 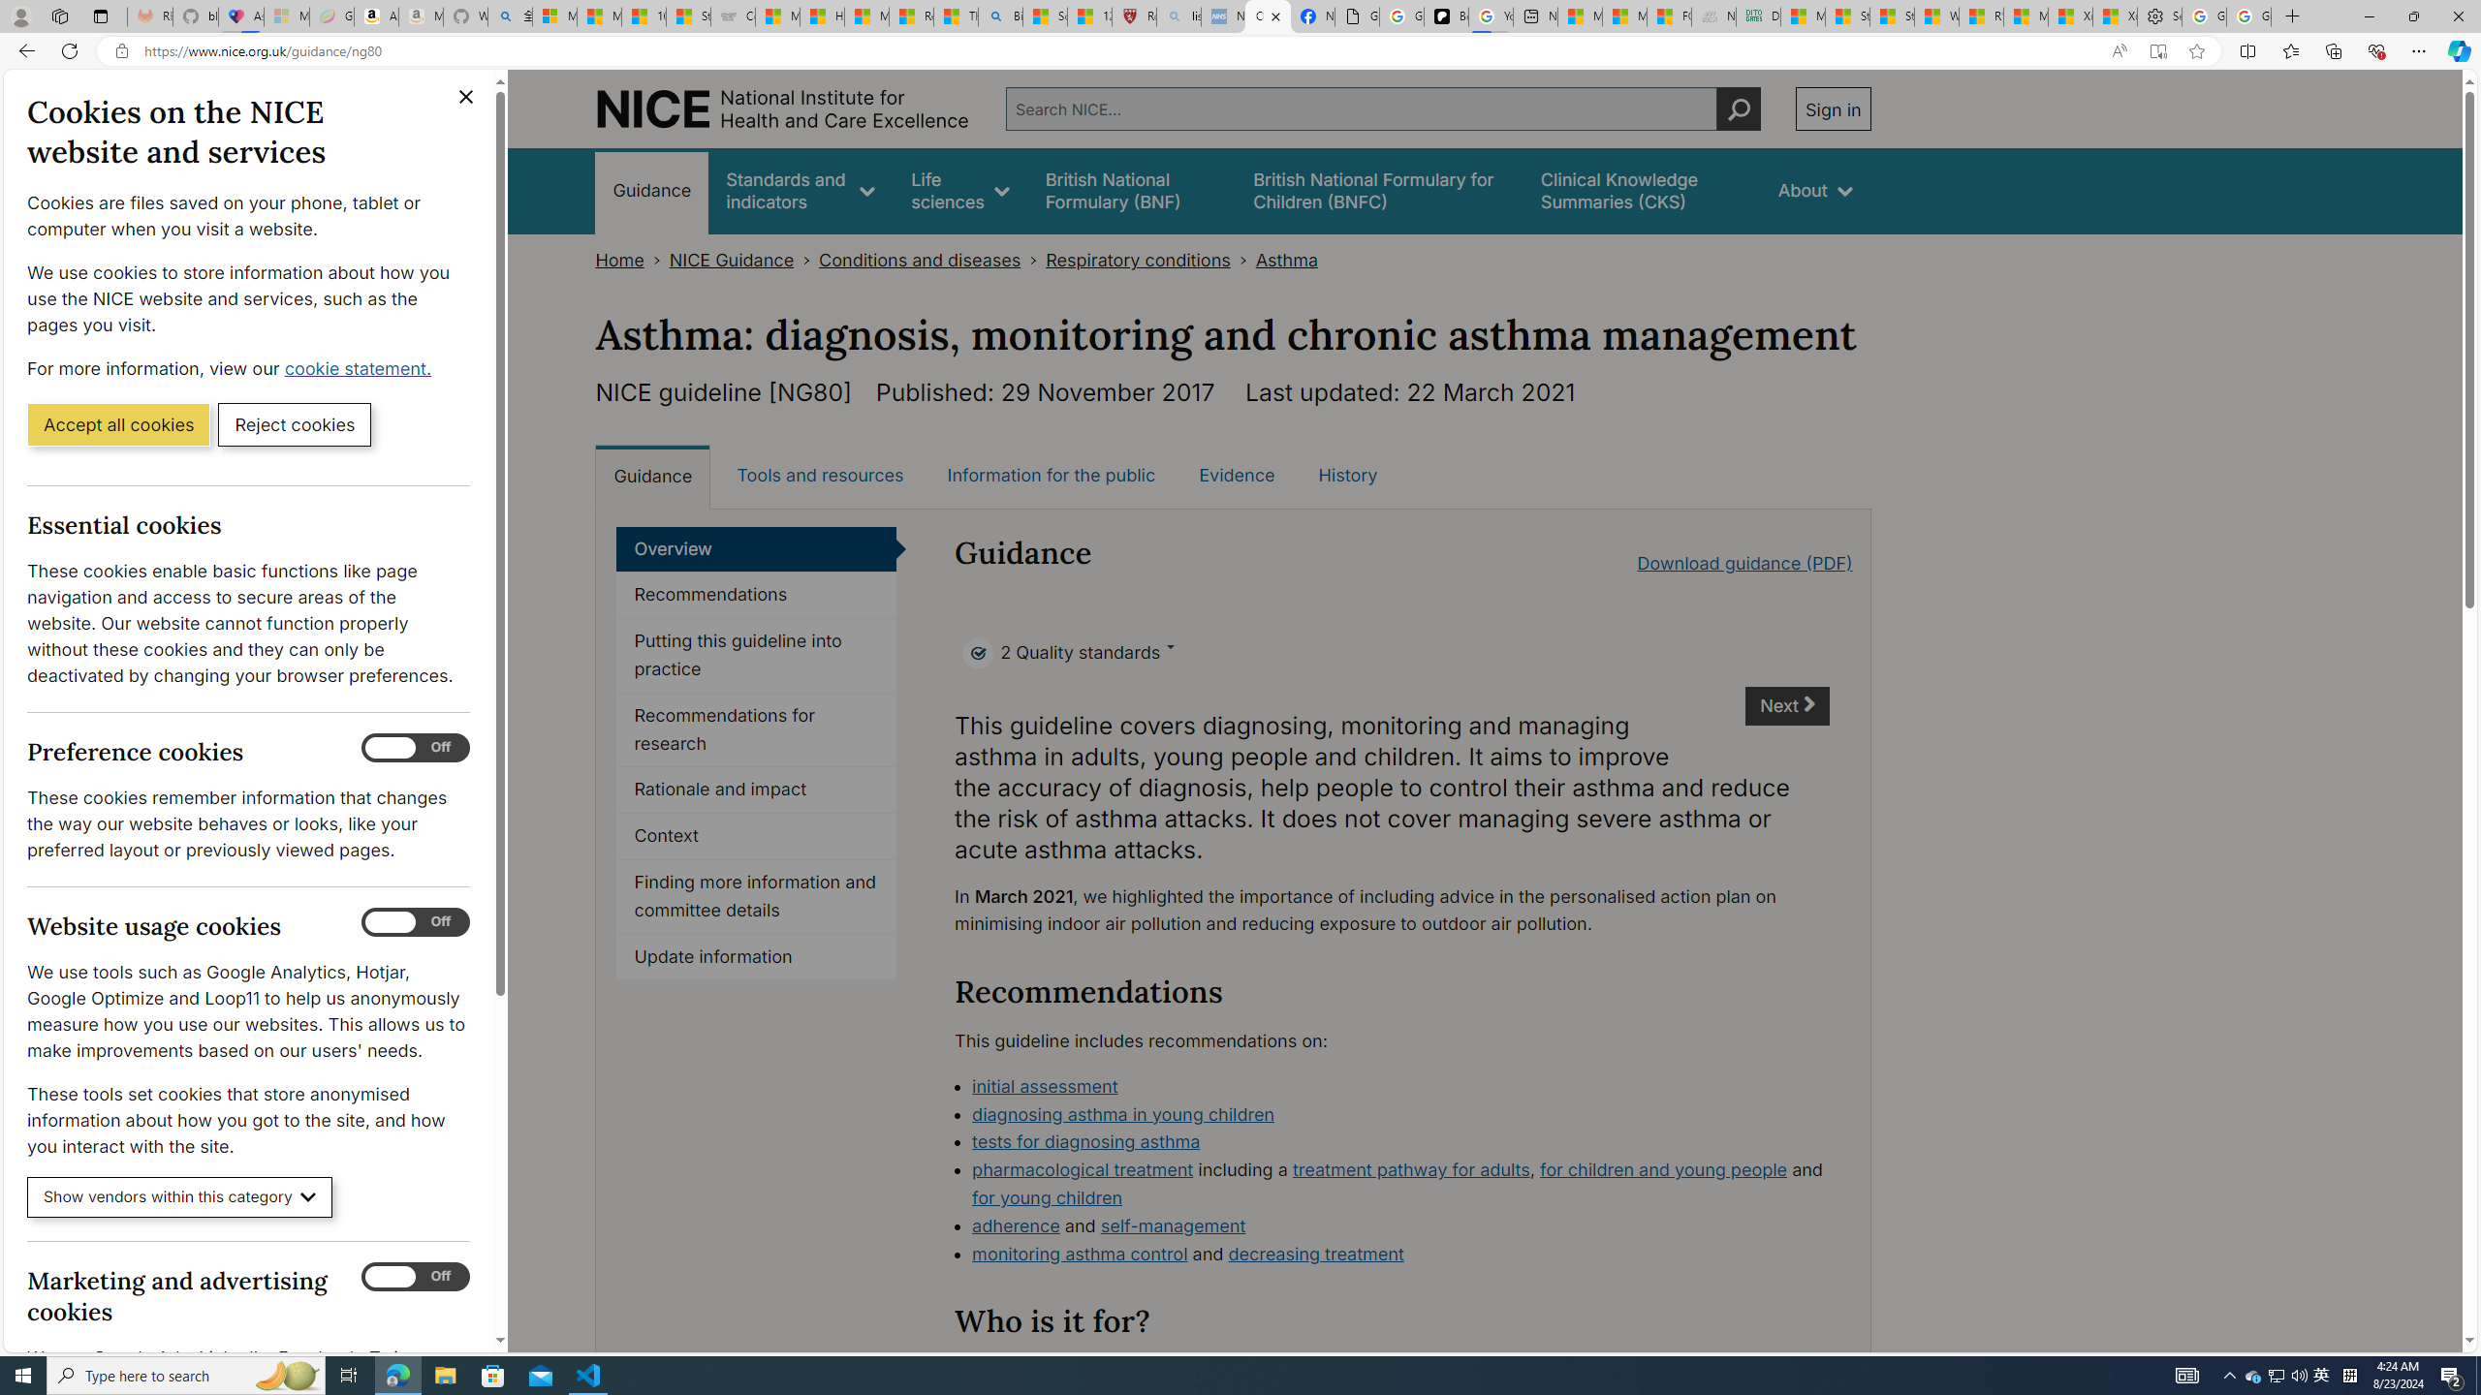 I want to click on Respiratory conditions>, so click(x=1149, y=260).